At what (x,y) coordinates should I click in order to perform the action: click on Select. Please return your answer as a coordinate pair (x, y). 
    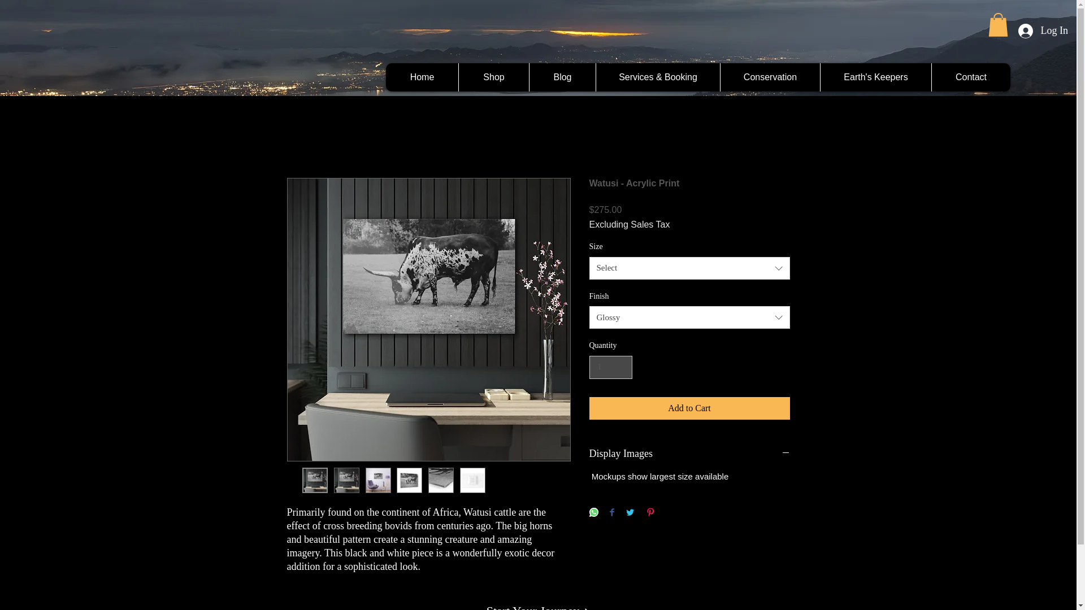
    Looking at the image, I should click on (689, 268).